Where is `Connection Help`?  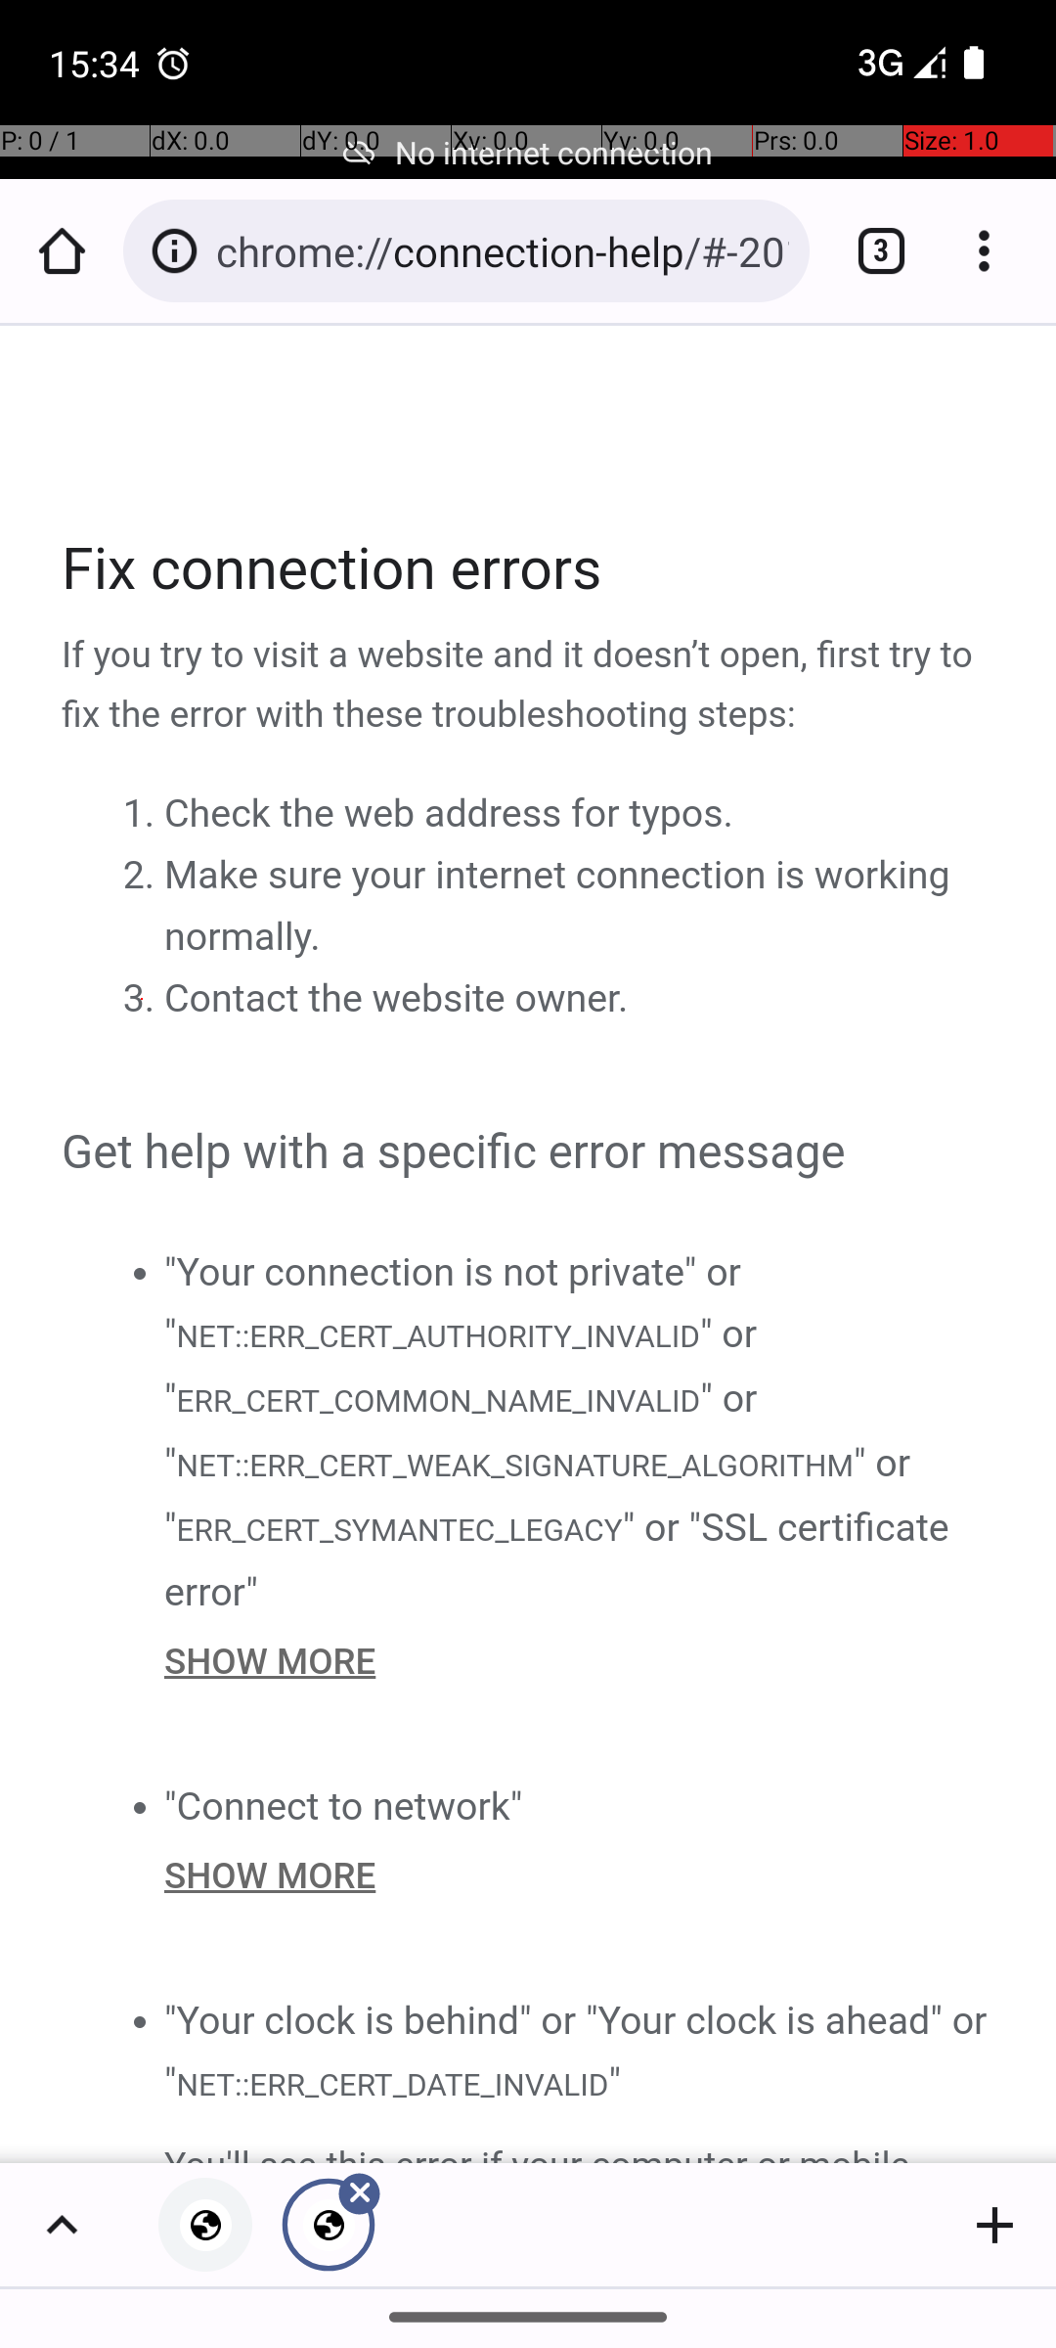 Connection Help is located at coordinates (530, 1244).